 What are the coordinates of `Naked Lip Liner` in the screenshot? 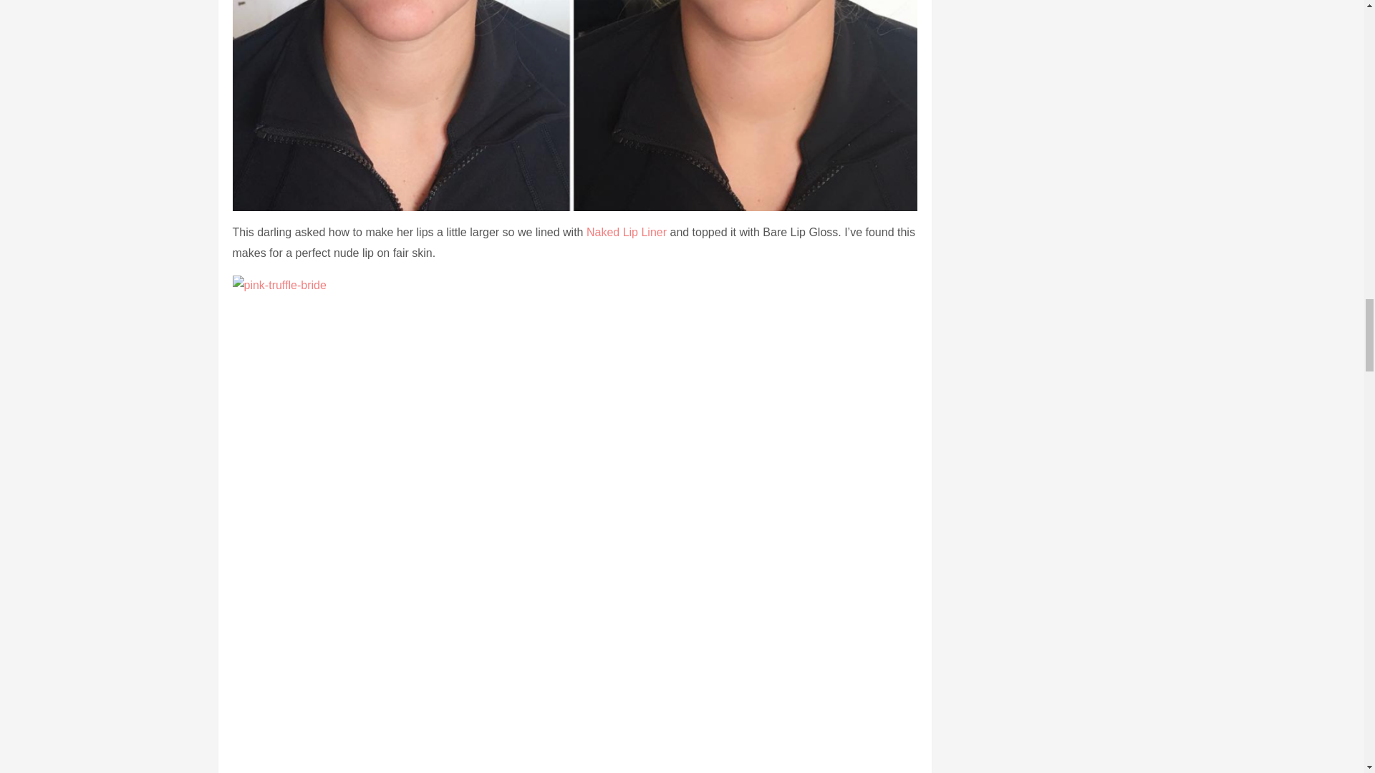 It's located at (627, 232).